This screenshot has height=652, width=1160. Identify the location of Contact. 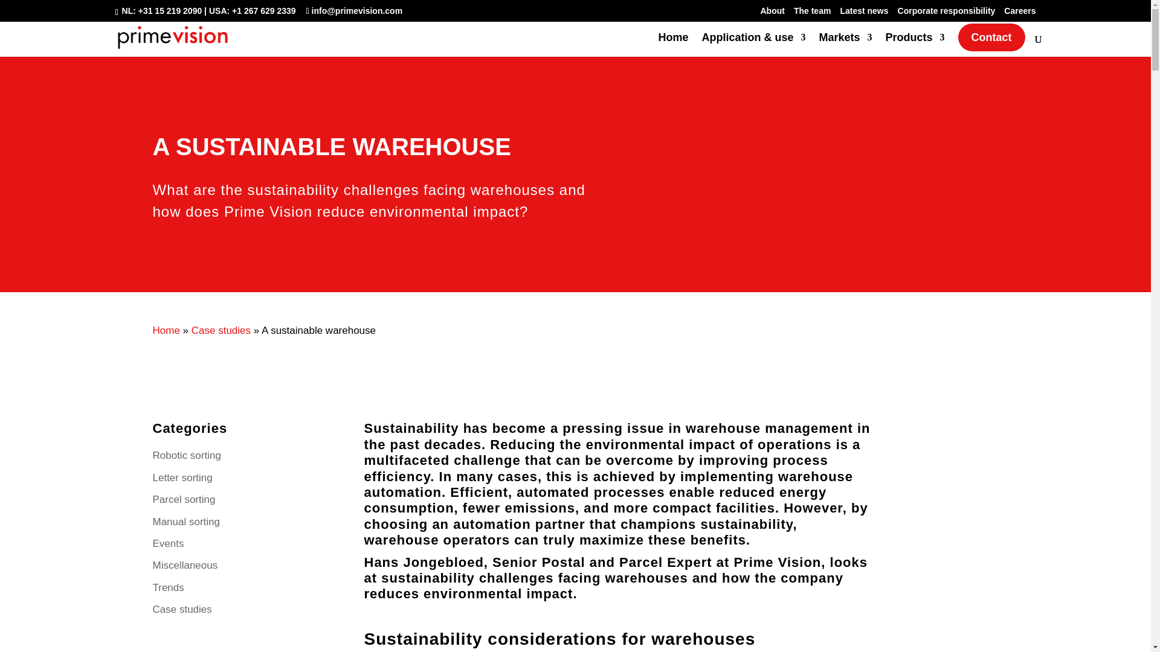
(991, 37).